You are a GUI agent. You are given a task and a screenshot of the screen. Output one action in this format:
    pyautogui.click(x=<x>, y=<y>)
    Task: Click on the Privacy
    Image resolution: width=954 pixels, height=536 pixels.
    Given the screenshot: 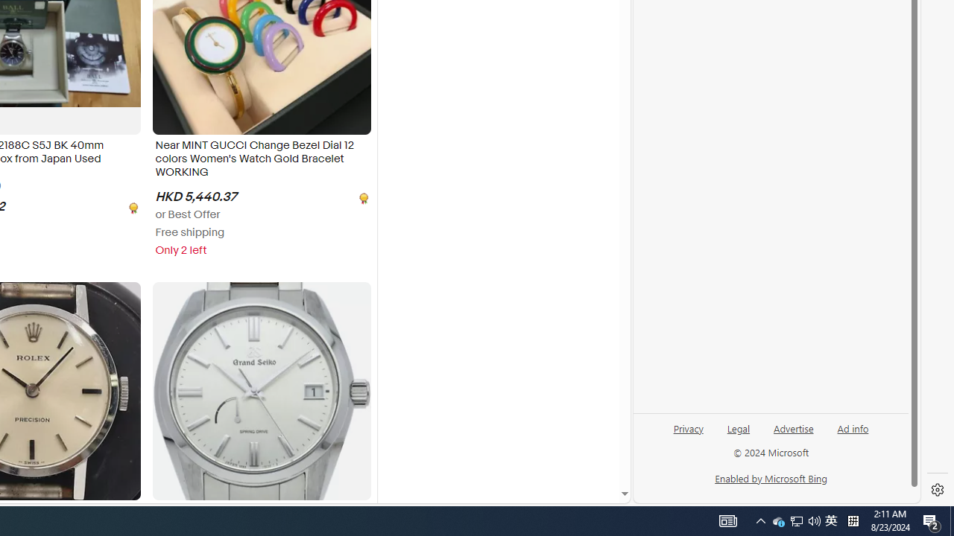 What is the action you would take?
    pyautogui.click(x=688, y=427)
    